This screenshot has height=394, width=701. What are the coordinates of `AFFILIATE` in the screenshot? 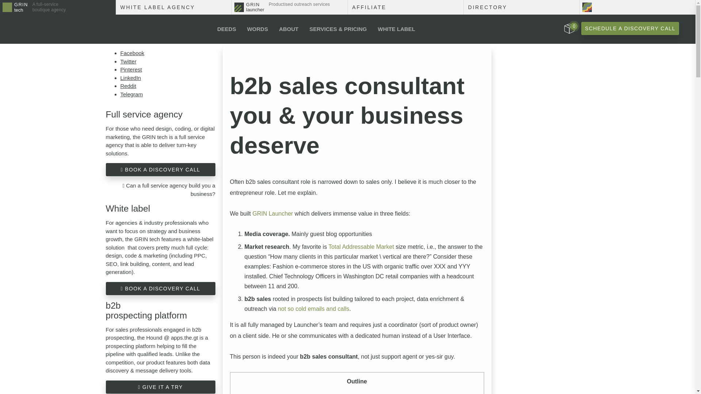 It's located at (405, 7).